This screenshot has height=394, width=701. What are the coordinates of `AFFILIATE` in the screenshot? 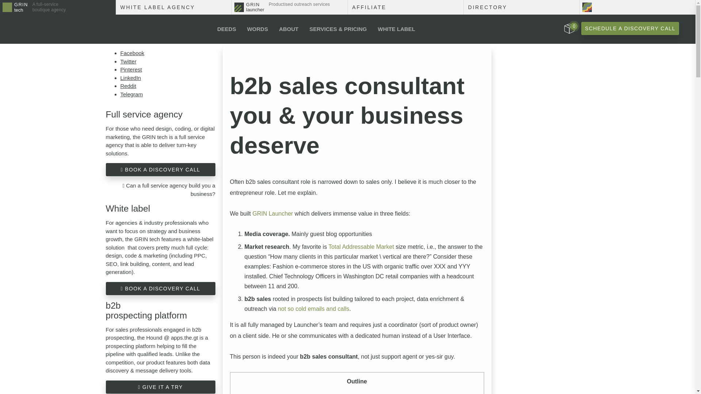 It's located at (405, 7).